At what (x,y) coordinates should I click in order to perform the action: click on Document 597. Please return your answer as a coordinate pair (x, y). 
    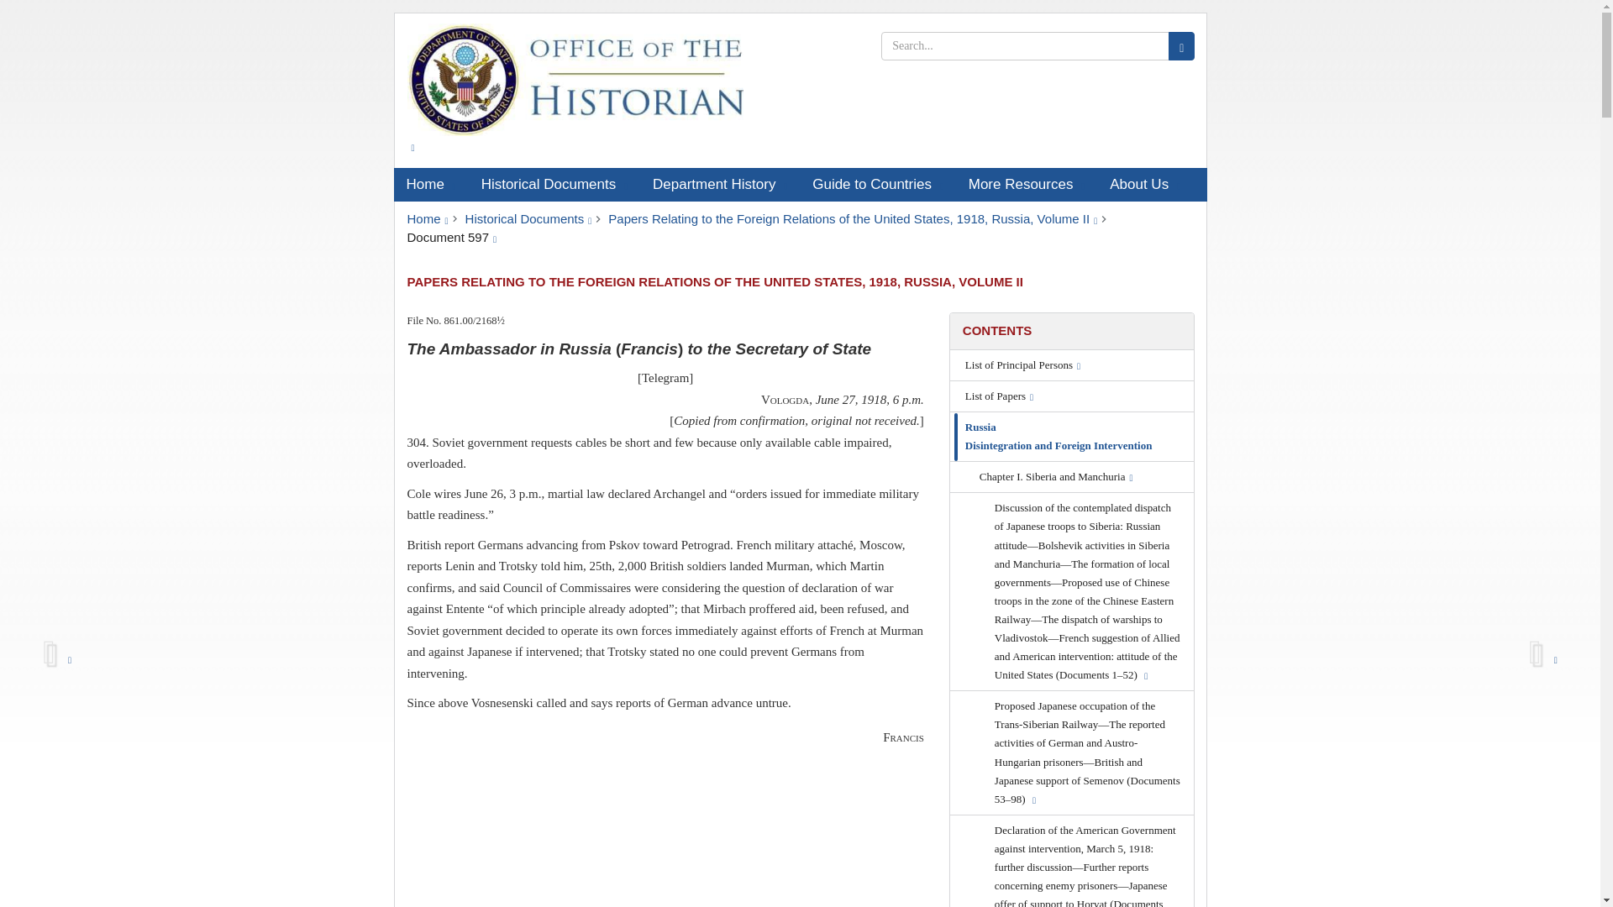
    Looking at the image, I should click on (451, 237).